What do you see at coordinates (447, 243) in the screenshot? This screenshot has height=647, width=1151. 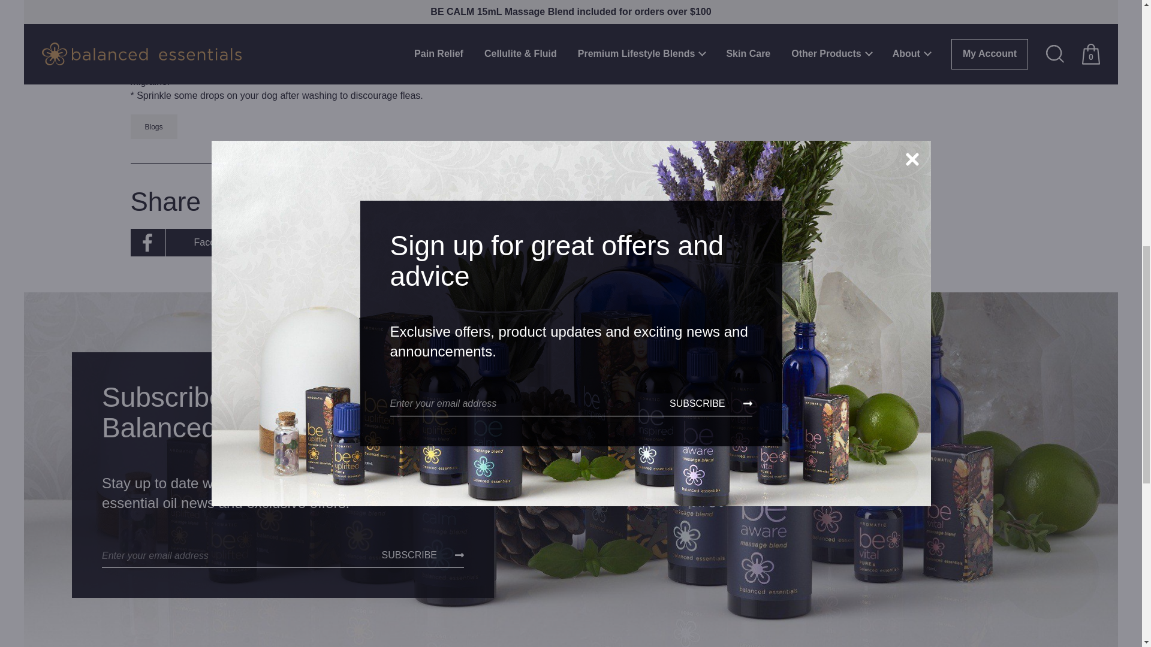 I see `Share by Twitter` at bounding box center [447, 243].